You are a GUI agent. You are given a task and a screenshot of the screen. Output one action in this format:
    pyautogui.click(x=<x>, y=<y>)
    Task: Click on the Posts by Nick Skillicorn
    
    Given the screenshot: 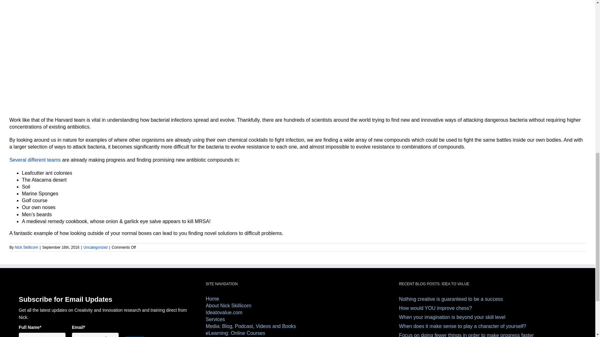 What is the action you would take?
    pyautogui.click(x=26, y=247)
    